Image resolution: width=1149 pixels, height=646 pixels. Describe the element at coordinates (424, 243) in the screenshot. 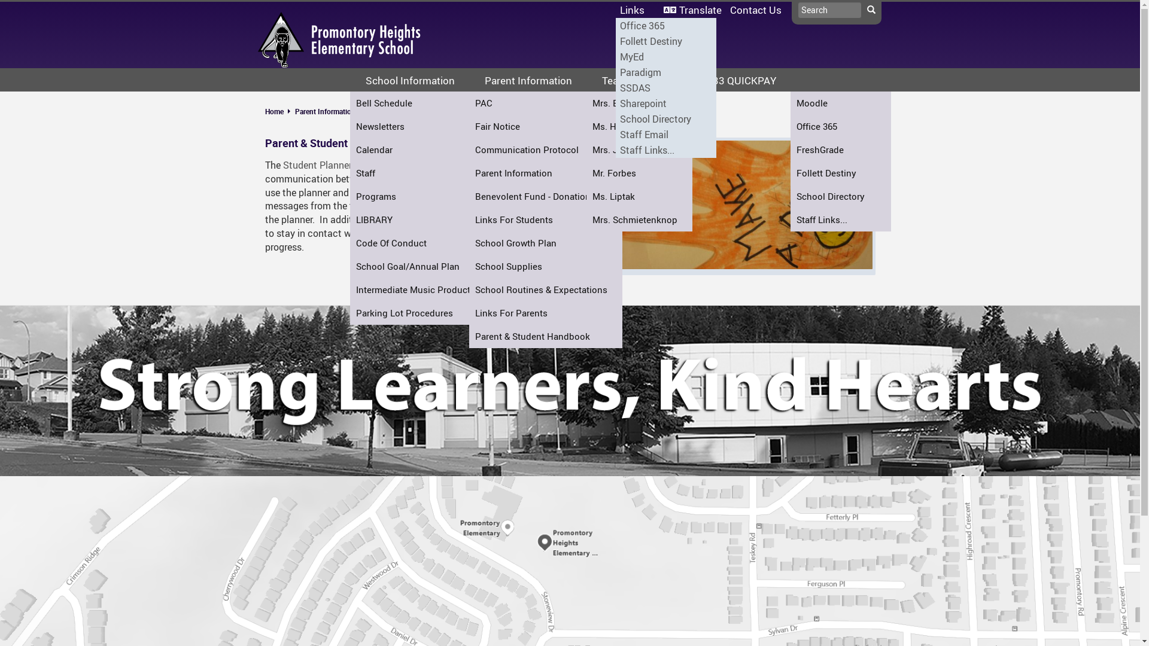

I see `Code Of Conduct` at that location.